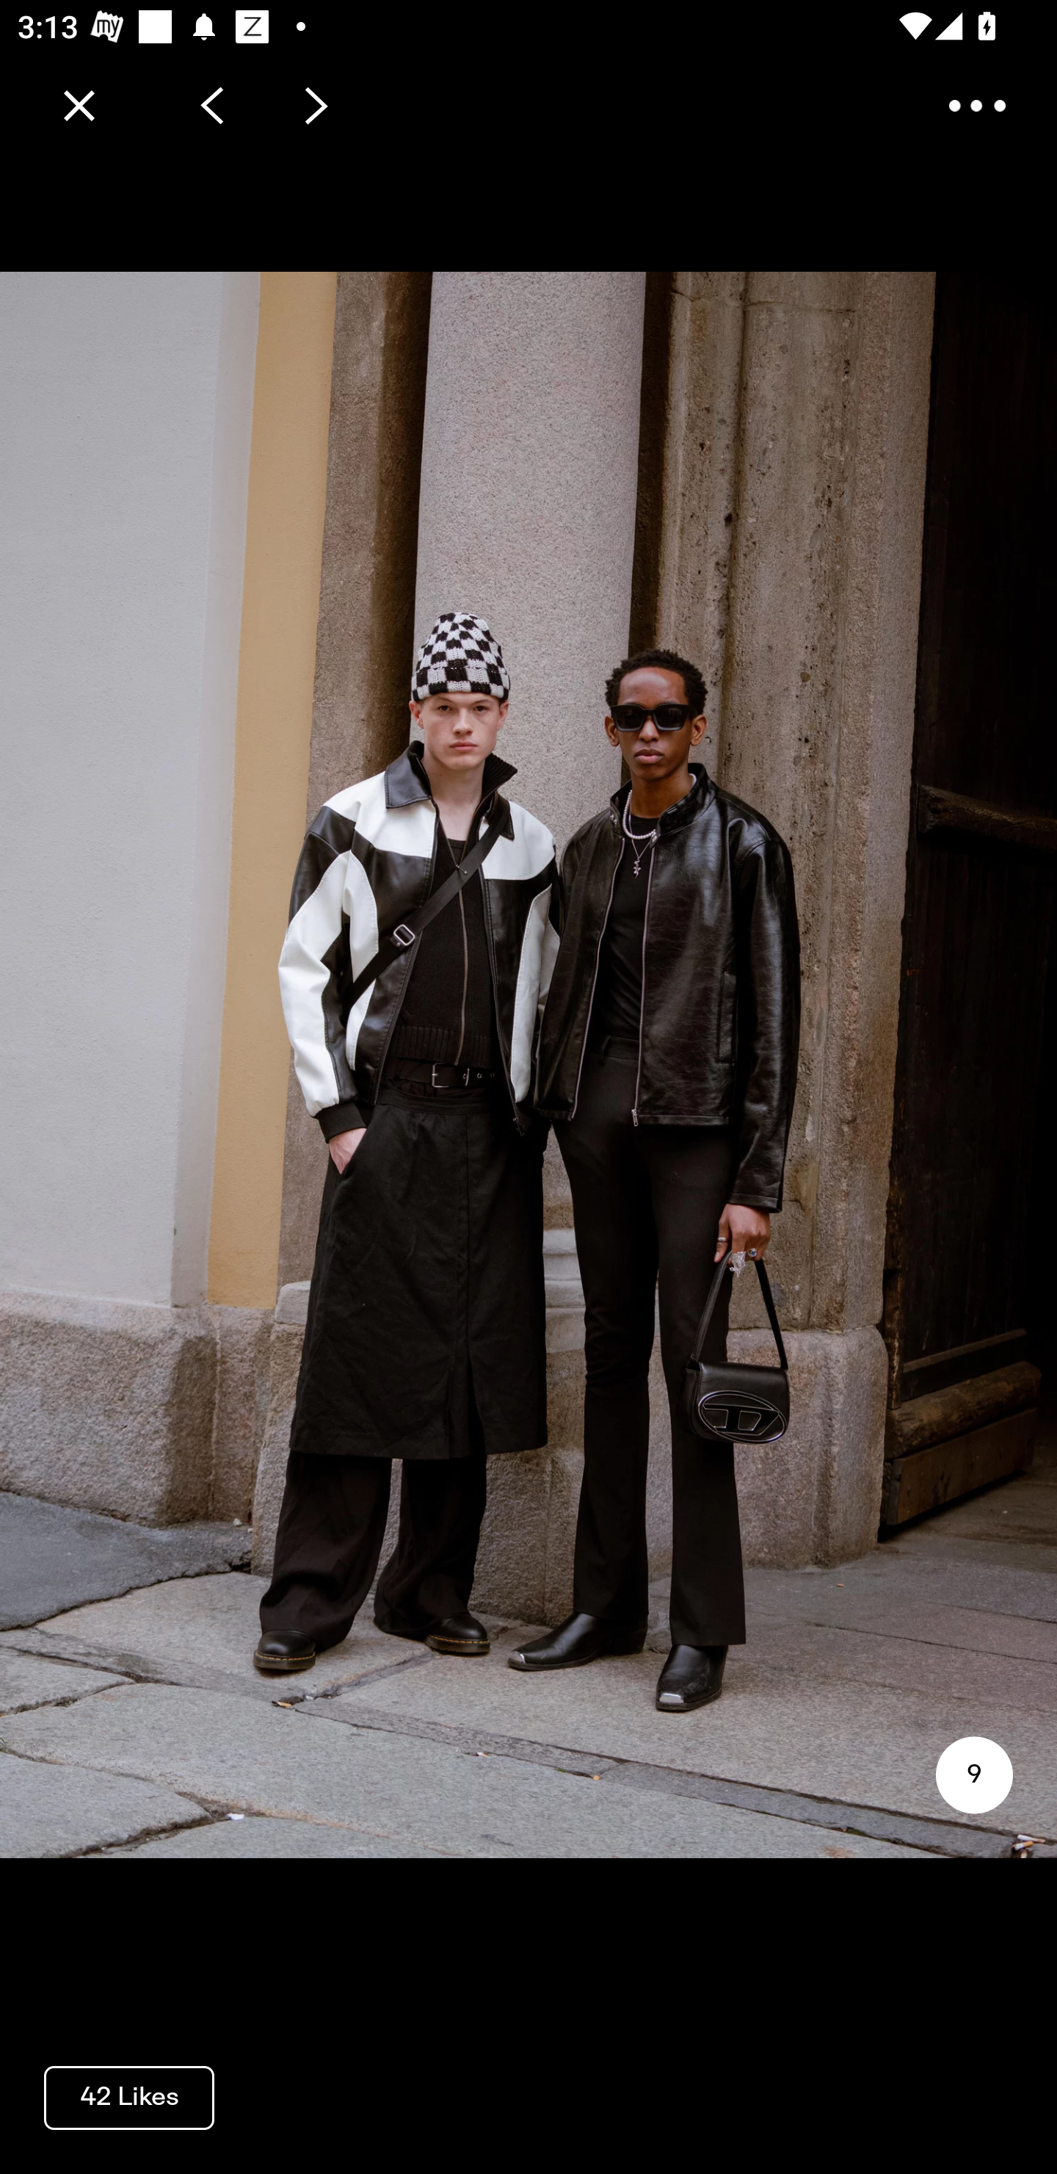 Image resolution: width=1057 pixels, height=2174 pixels. What do you see at coordinates (129, 2096) in the screenshot?
I see `42 Likes` at bounding box center [129, 2096].